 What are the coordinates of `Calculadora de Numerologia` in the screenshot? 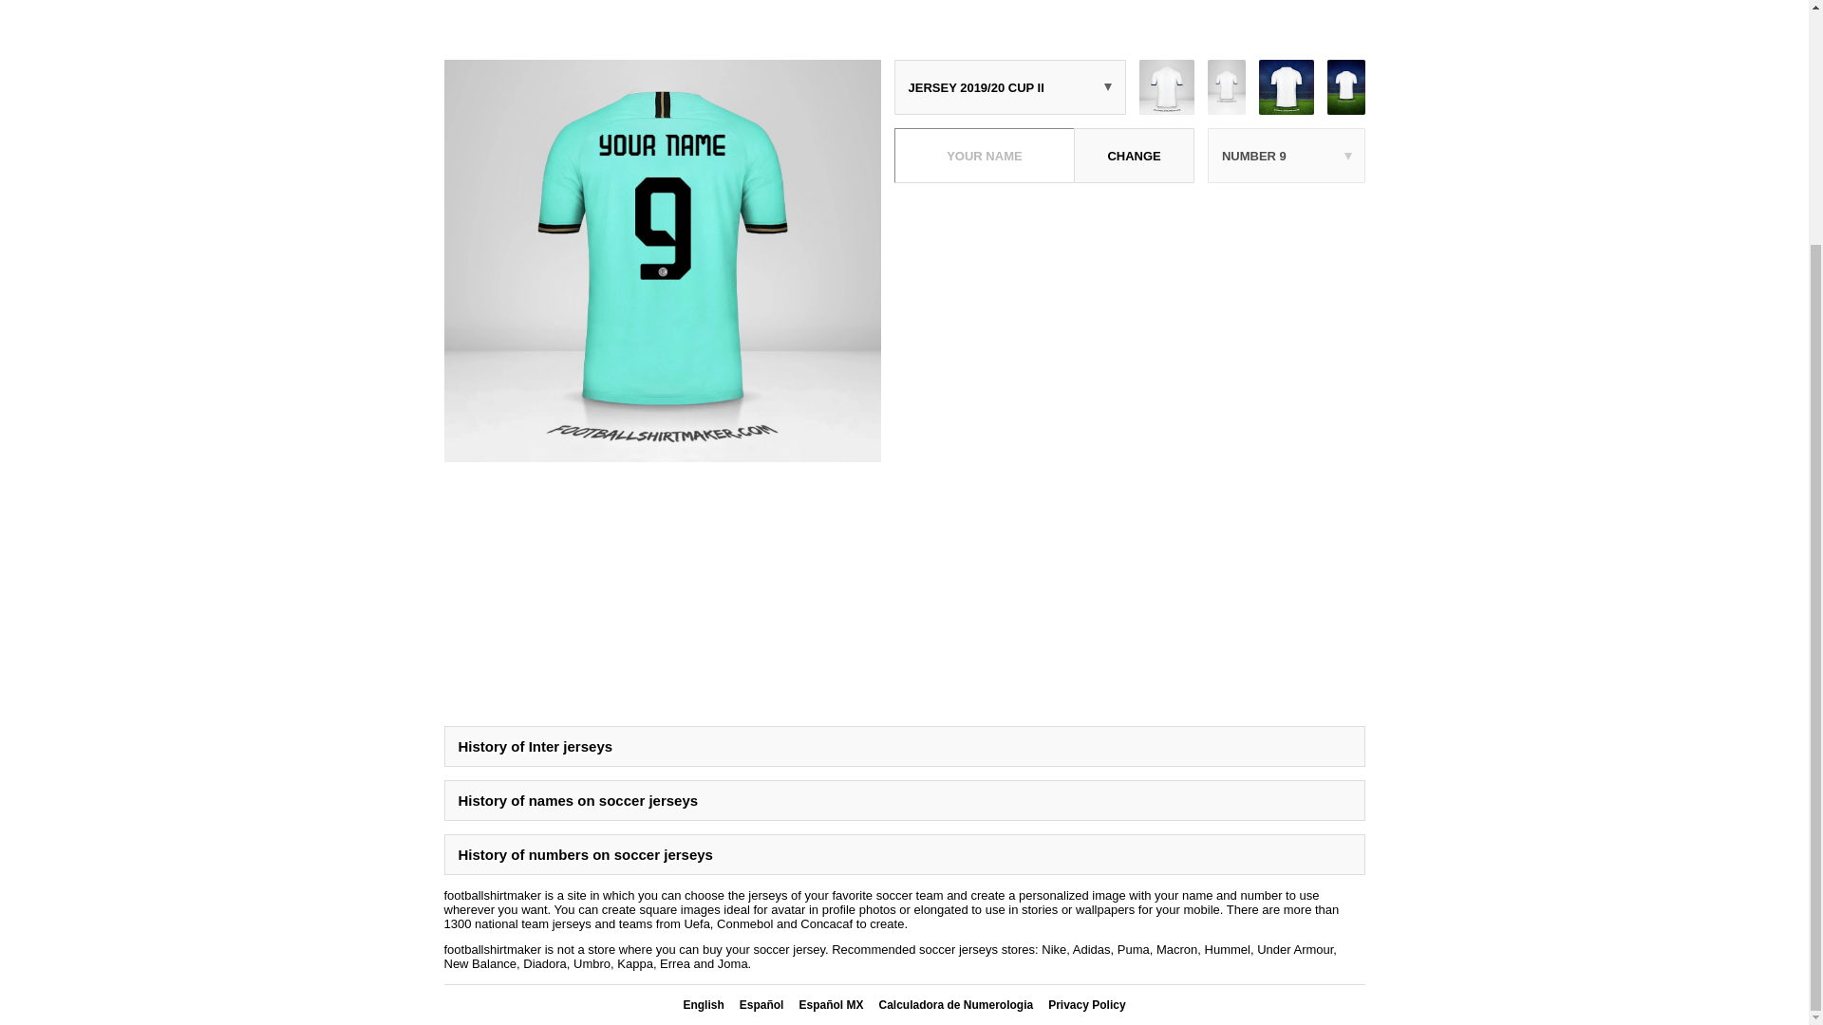 It's located at (955, 1004).